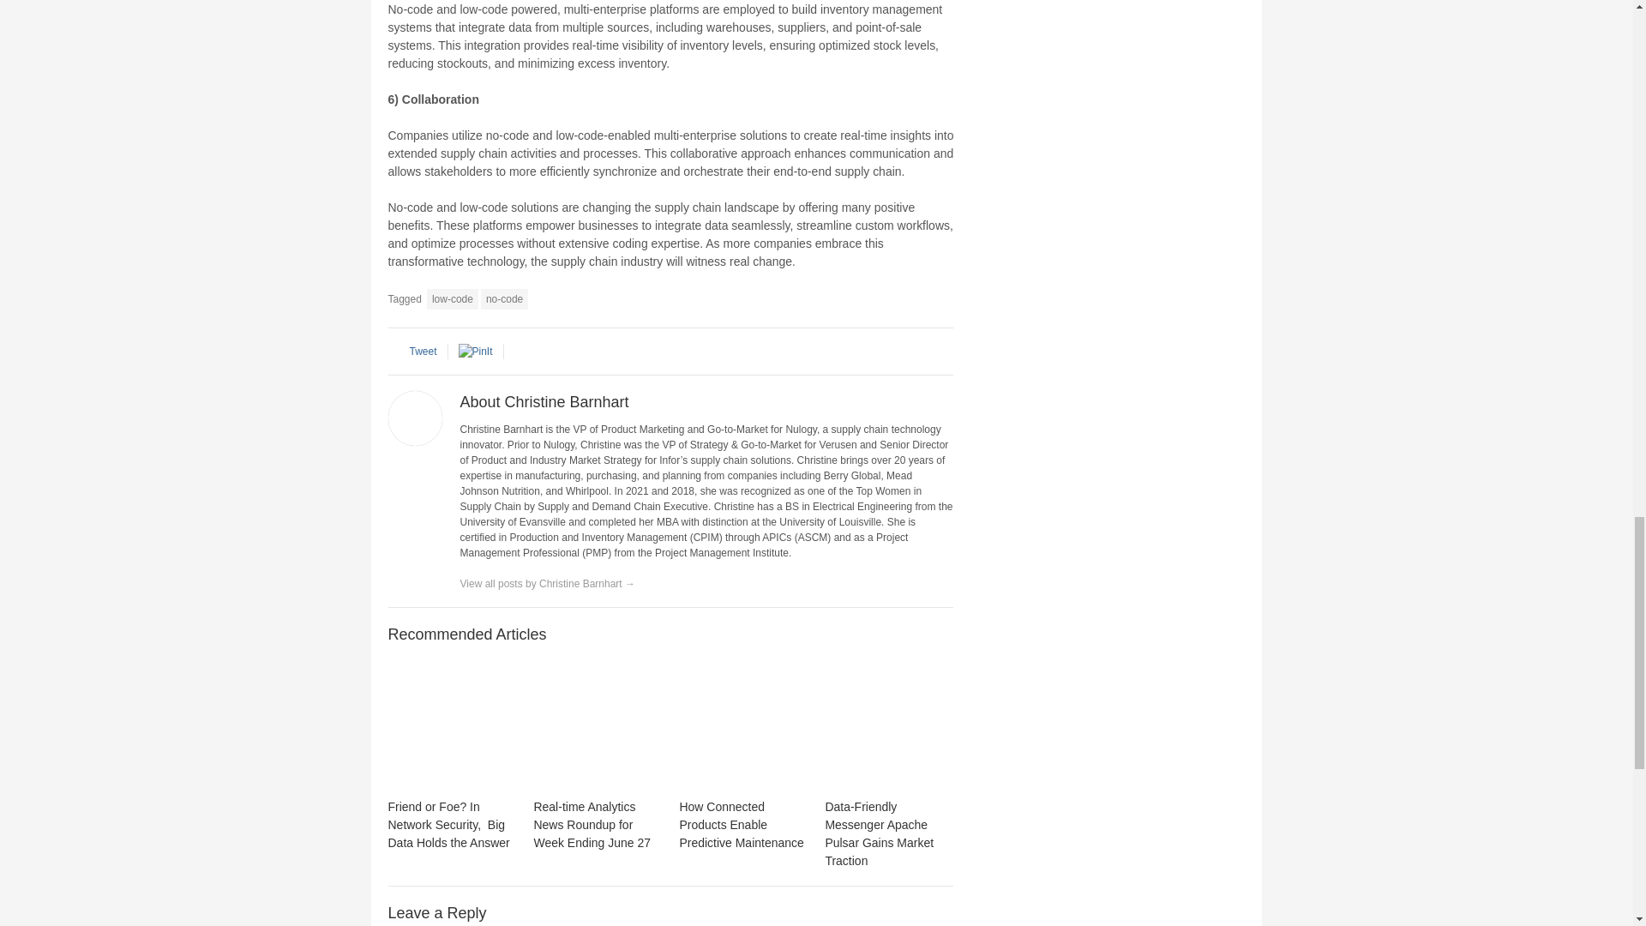 Image resolution: width=1646 pixels, height=926 pixels. What do you see at coordinates (742, 726) in the screenshot?
I see `How Connected Products Enable Predictive Maintenance` at bounding box center [742, 726].